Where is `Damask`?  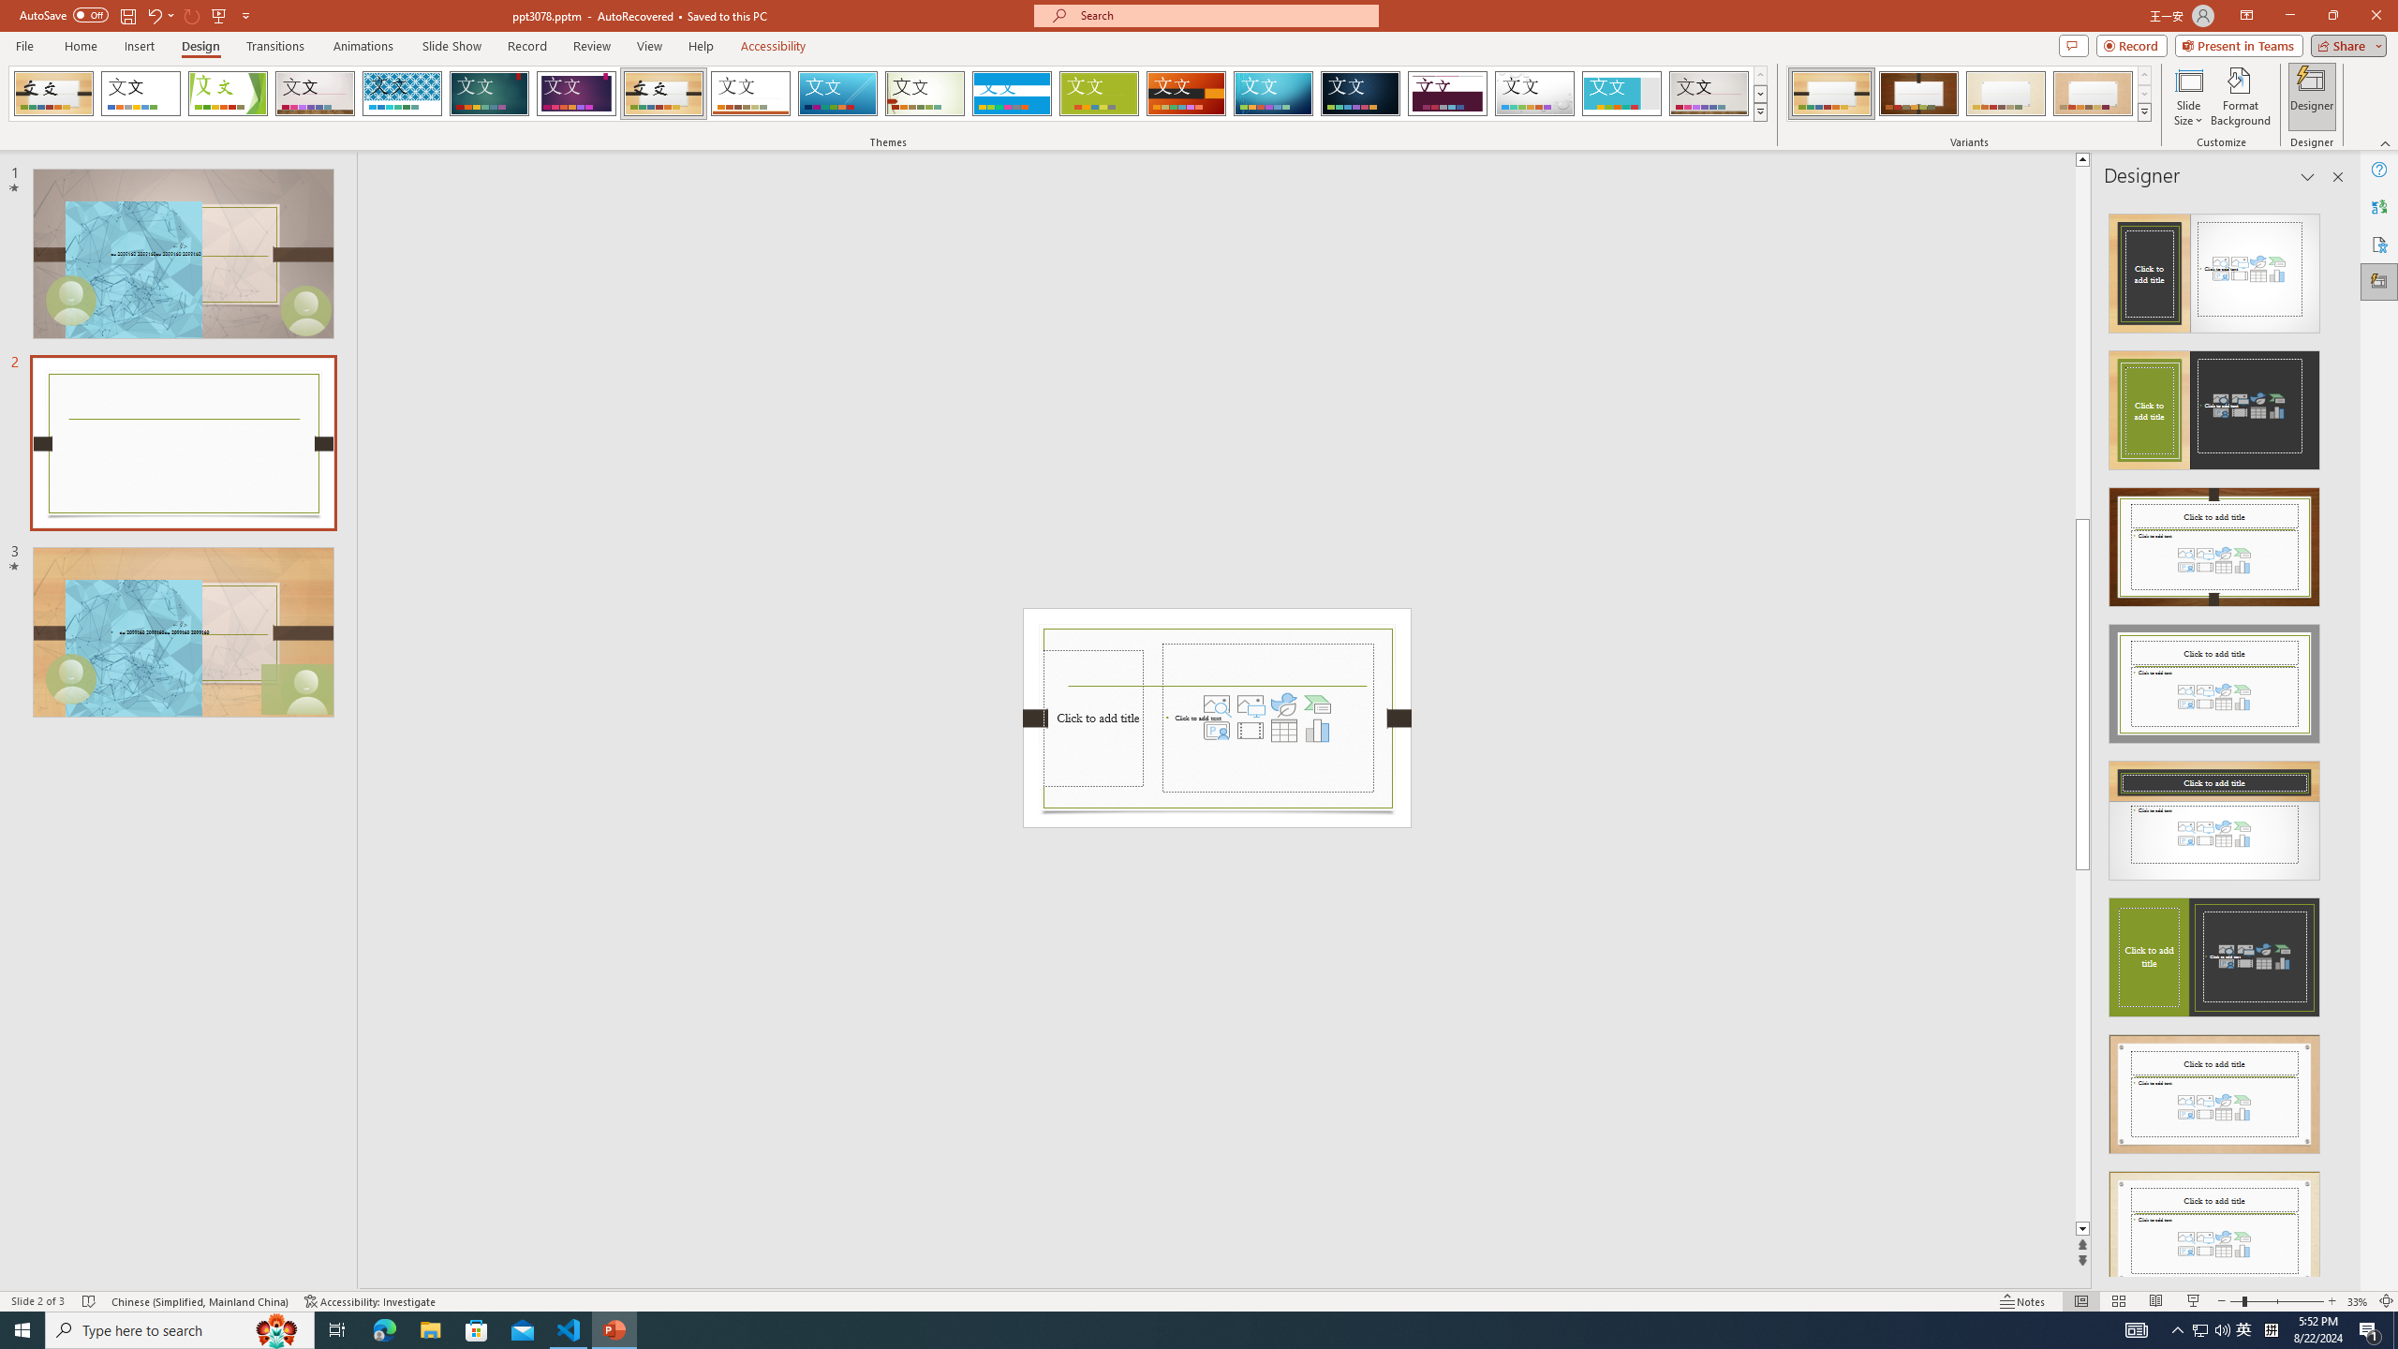
Damask is located at coordinates (1360, 94).